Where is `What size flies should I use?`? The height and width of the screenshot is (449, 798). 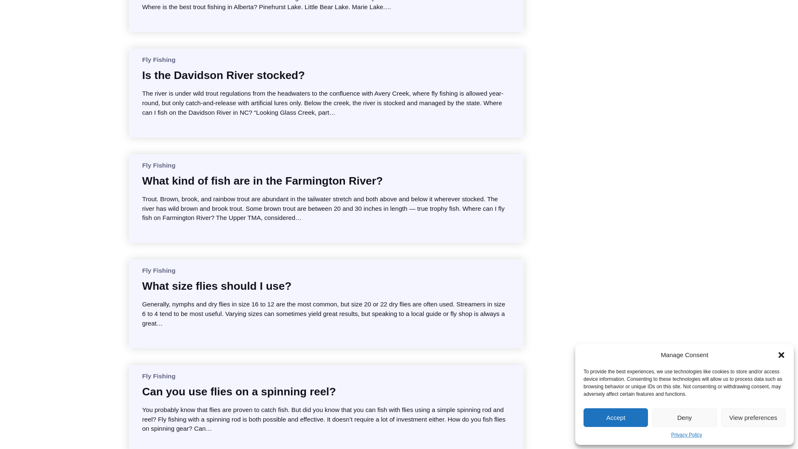
What size flies should I use? is located at coordinates (216, 286).